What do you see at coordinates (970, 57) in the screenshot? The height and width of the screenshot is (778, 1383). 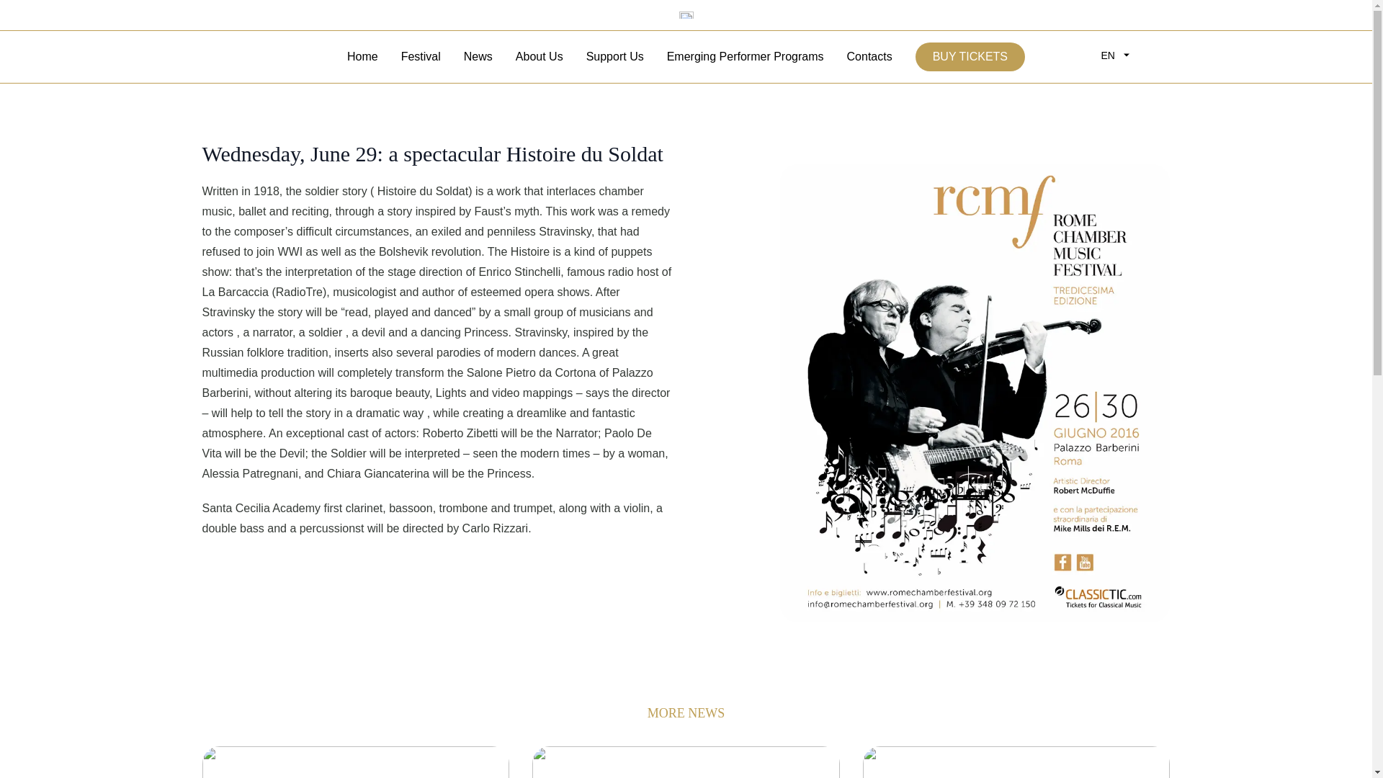 I see `BUY TICKETS` at bounding box center [970, 57].